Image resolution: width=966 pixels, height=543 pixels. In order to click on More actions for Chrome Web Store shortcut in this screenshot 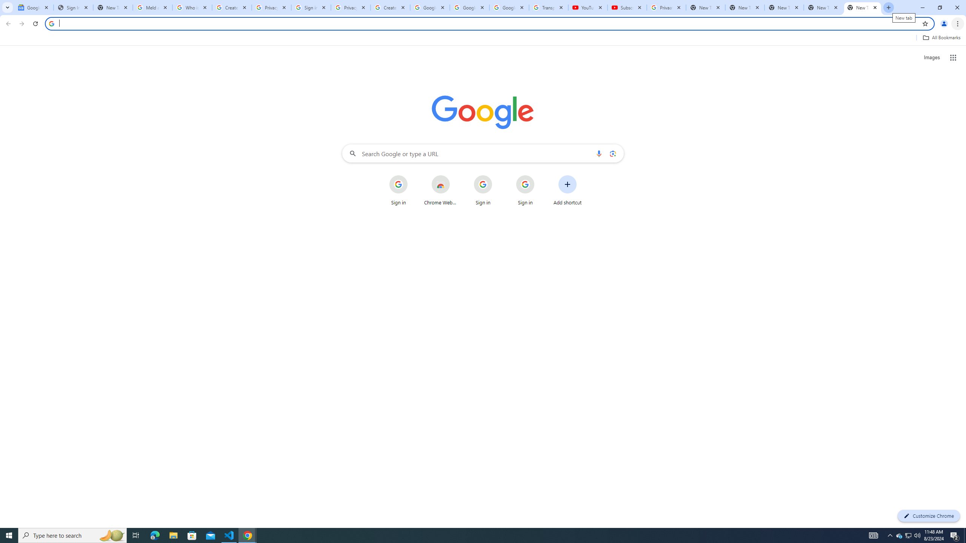, I will do `click(455, 176)`.